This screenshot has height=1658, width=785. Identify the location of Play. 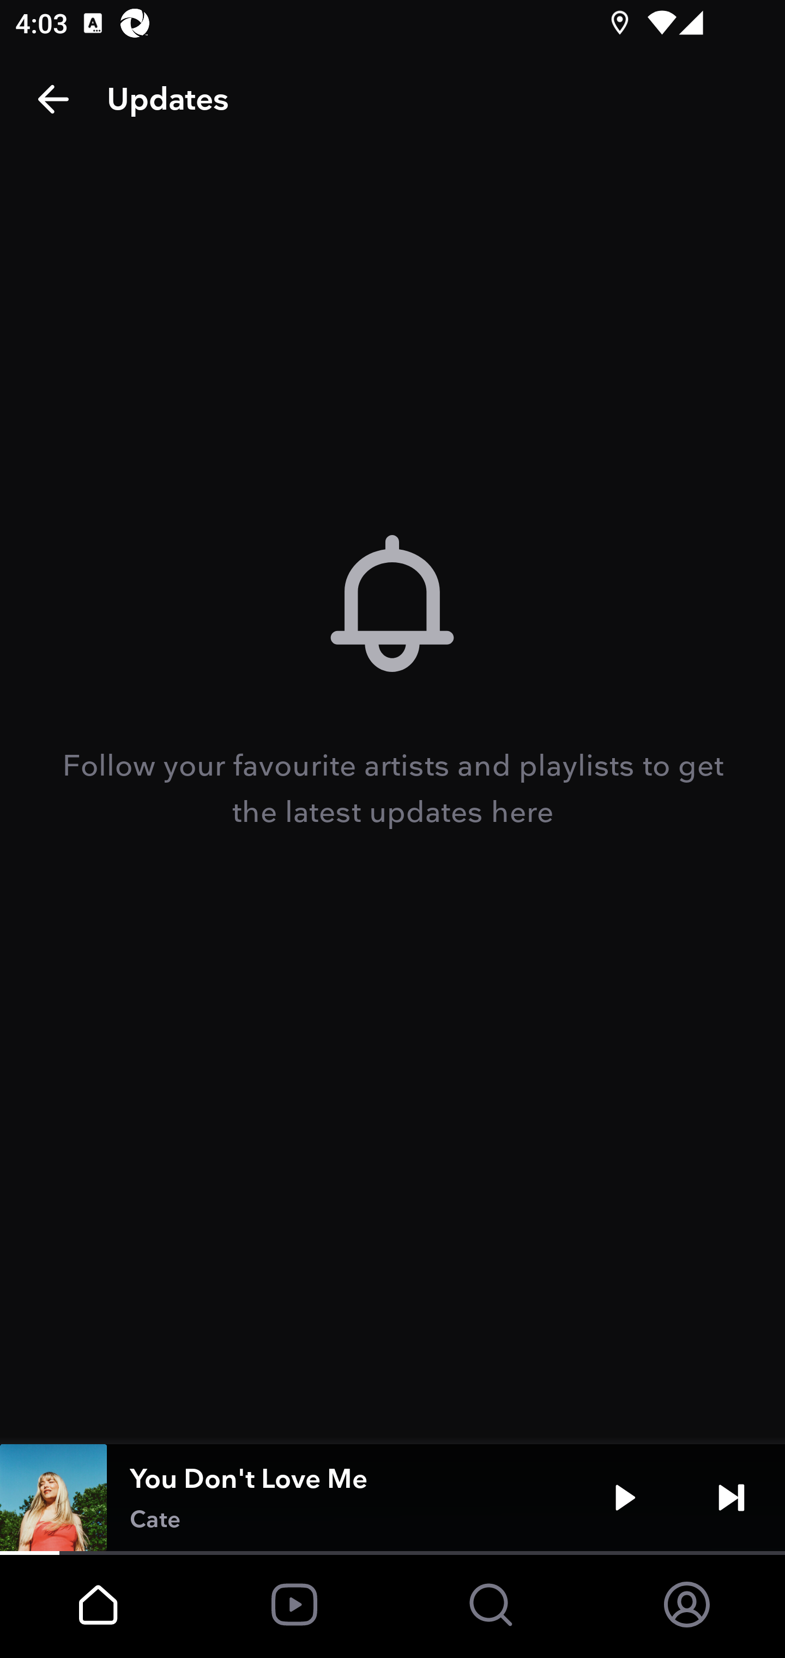
(625, 1498).